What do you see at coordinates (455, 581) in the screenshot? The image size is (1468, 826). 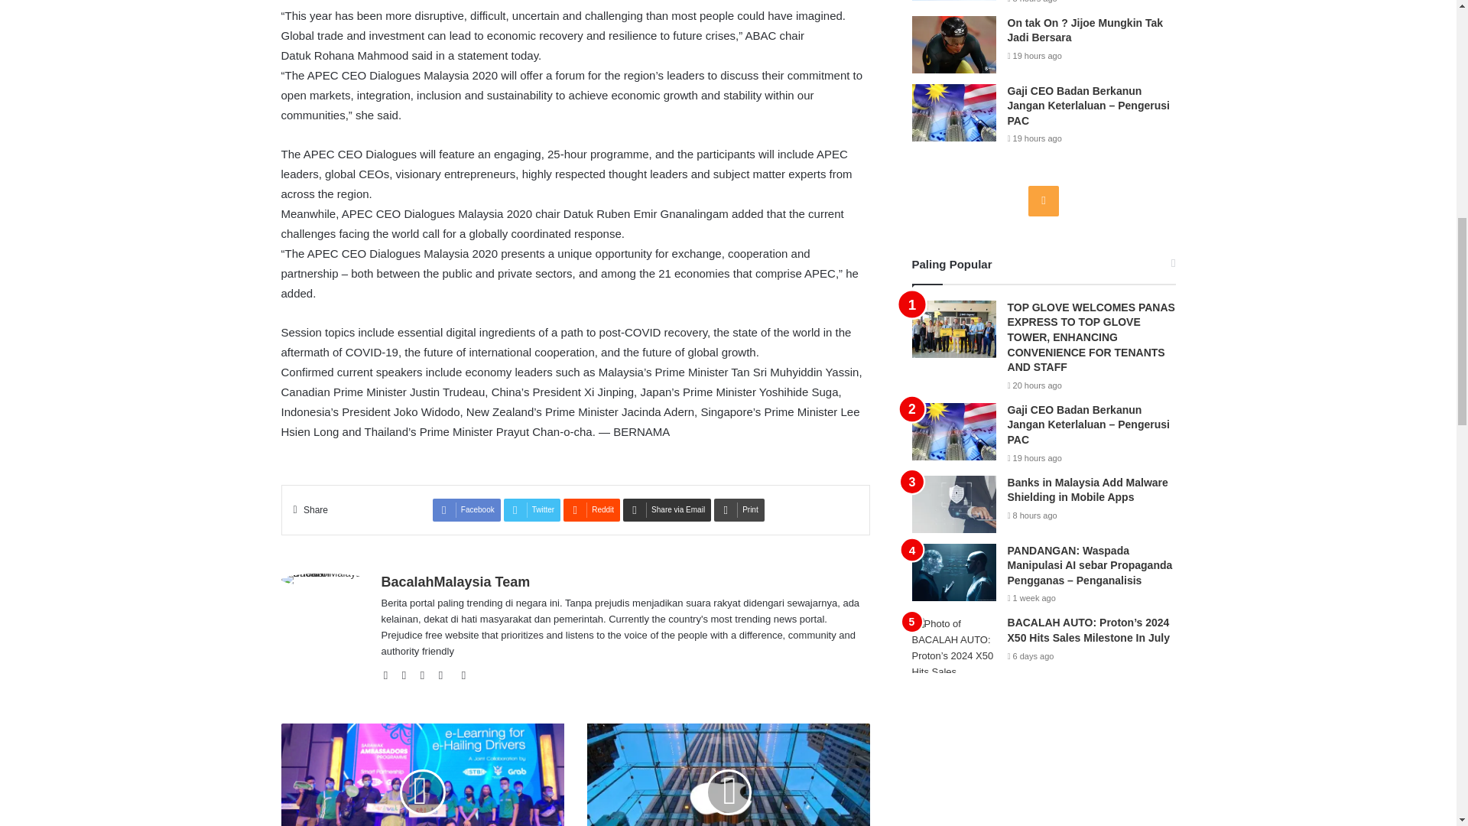 I see `BacalahMalaysia Team` at bounding box center [455, 581].